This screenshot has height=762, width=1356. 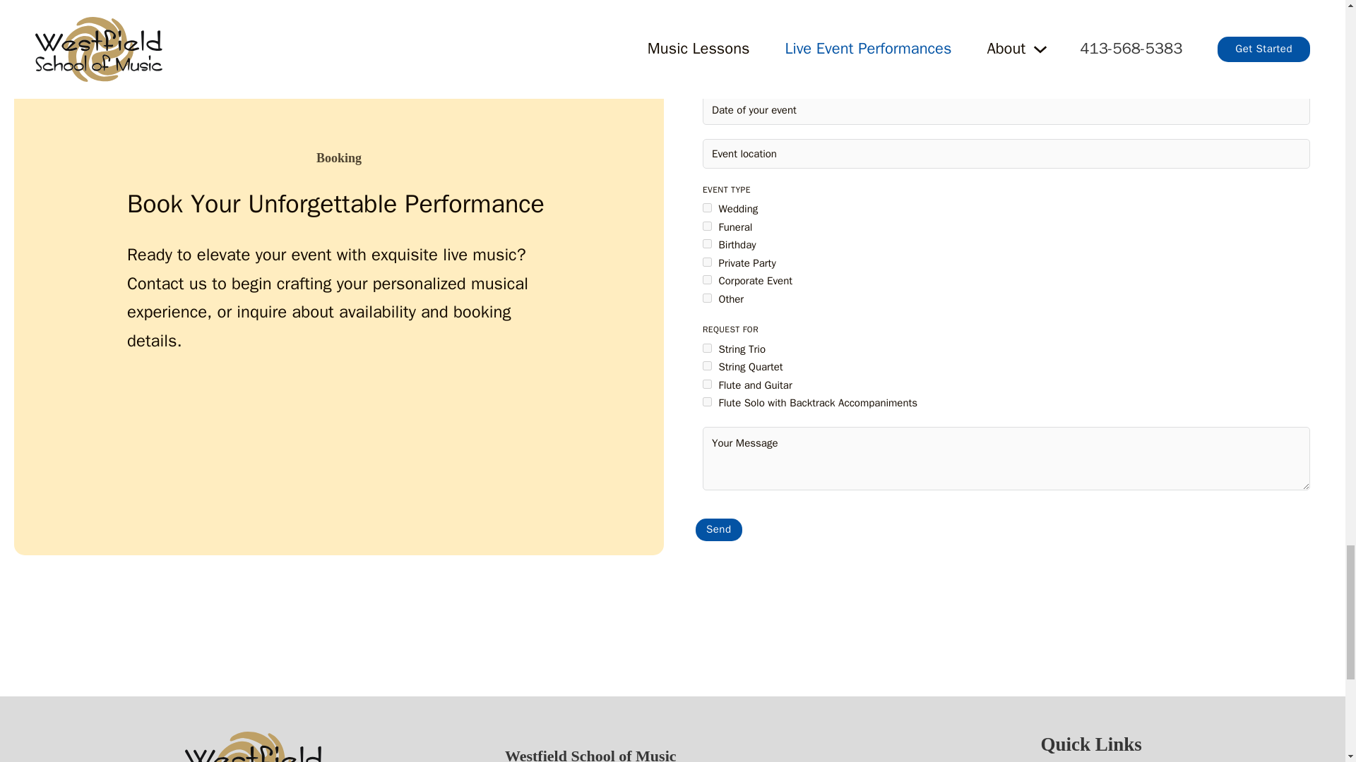 I want to click on String Quartet, so click(x=707, y=365).